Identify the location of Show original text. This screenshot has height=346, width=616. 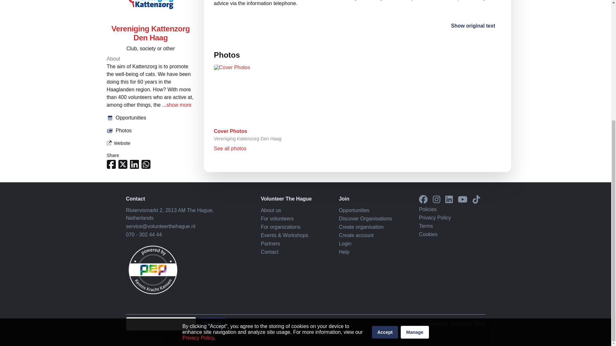
(473, 26).